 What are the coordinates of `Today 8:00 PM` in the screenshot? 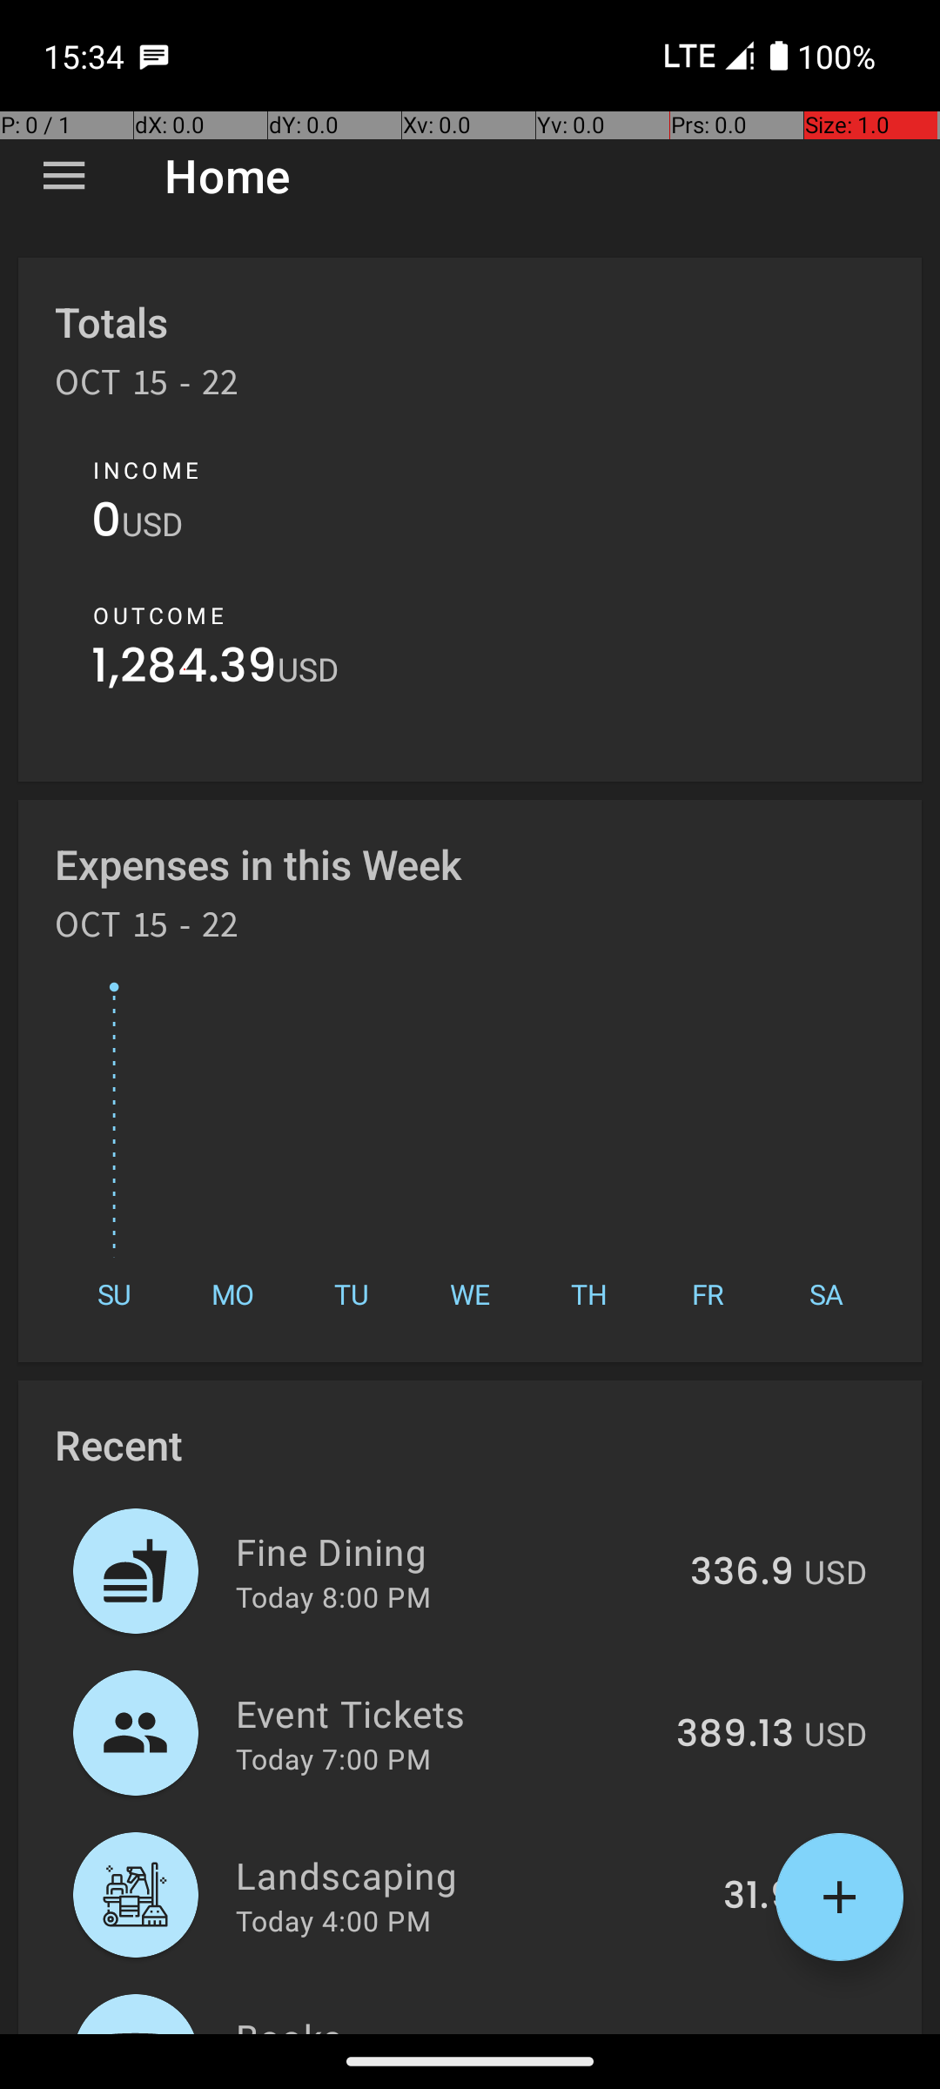 It's located at (333, 1596).